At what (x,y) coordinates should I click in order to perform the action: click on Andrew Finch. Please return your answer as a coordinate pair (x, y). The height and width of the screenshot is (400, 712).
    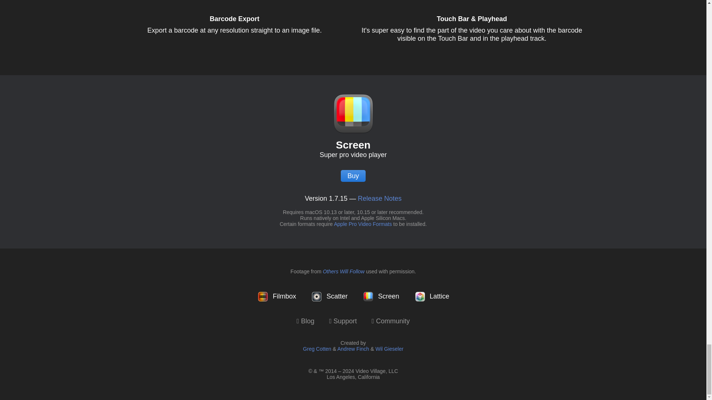
    Looking at the image, I should click on (353, 349).